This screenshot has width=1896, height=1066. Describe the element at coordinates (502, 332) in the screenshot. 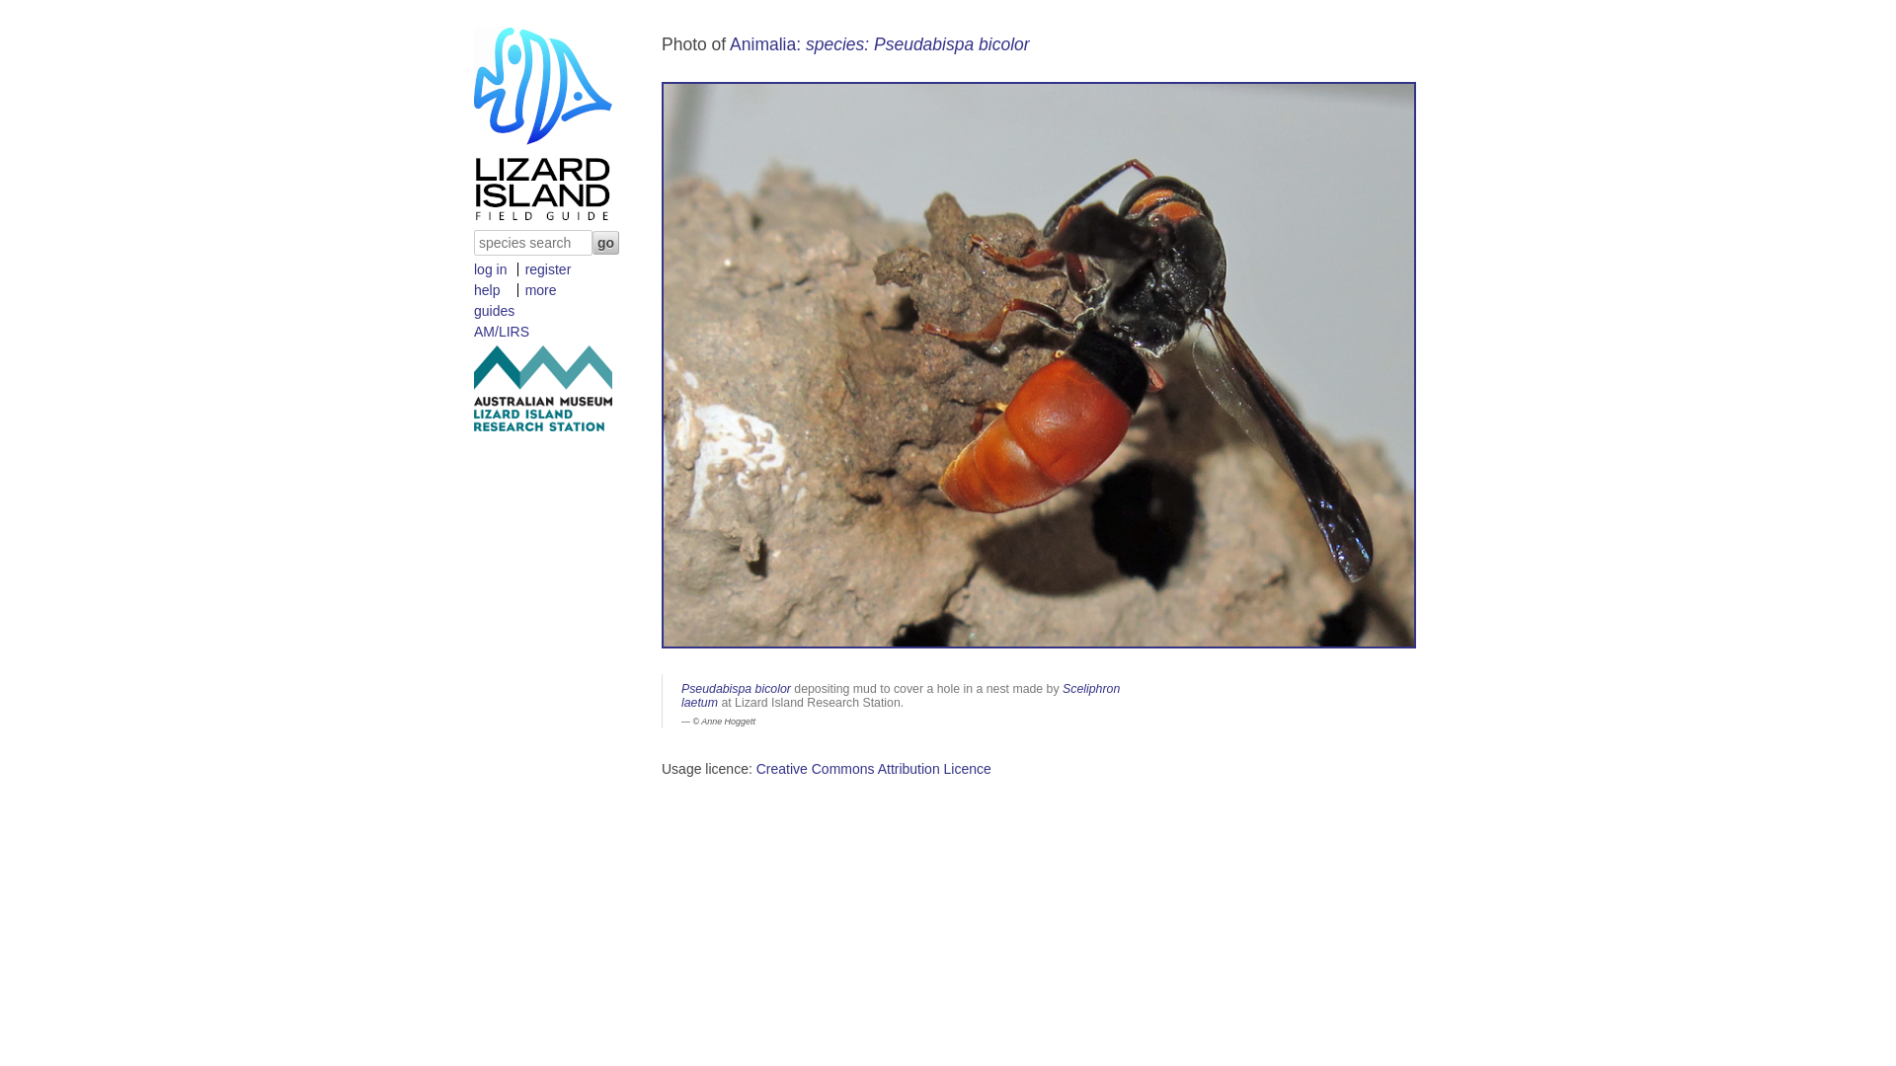

I see `AM/LIRS` at that location.